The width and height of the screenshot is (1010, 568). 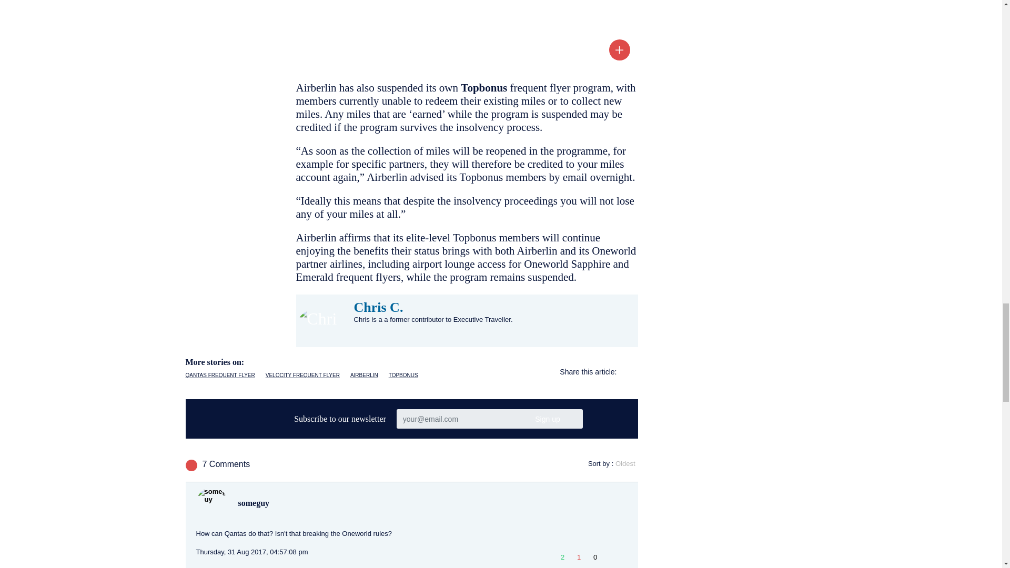 I want to click on Reply this post, so click(x=609, y=560).